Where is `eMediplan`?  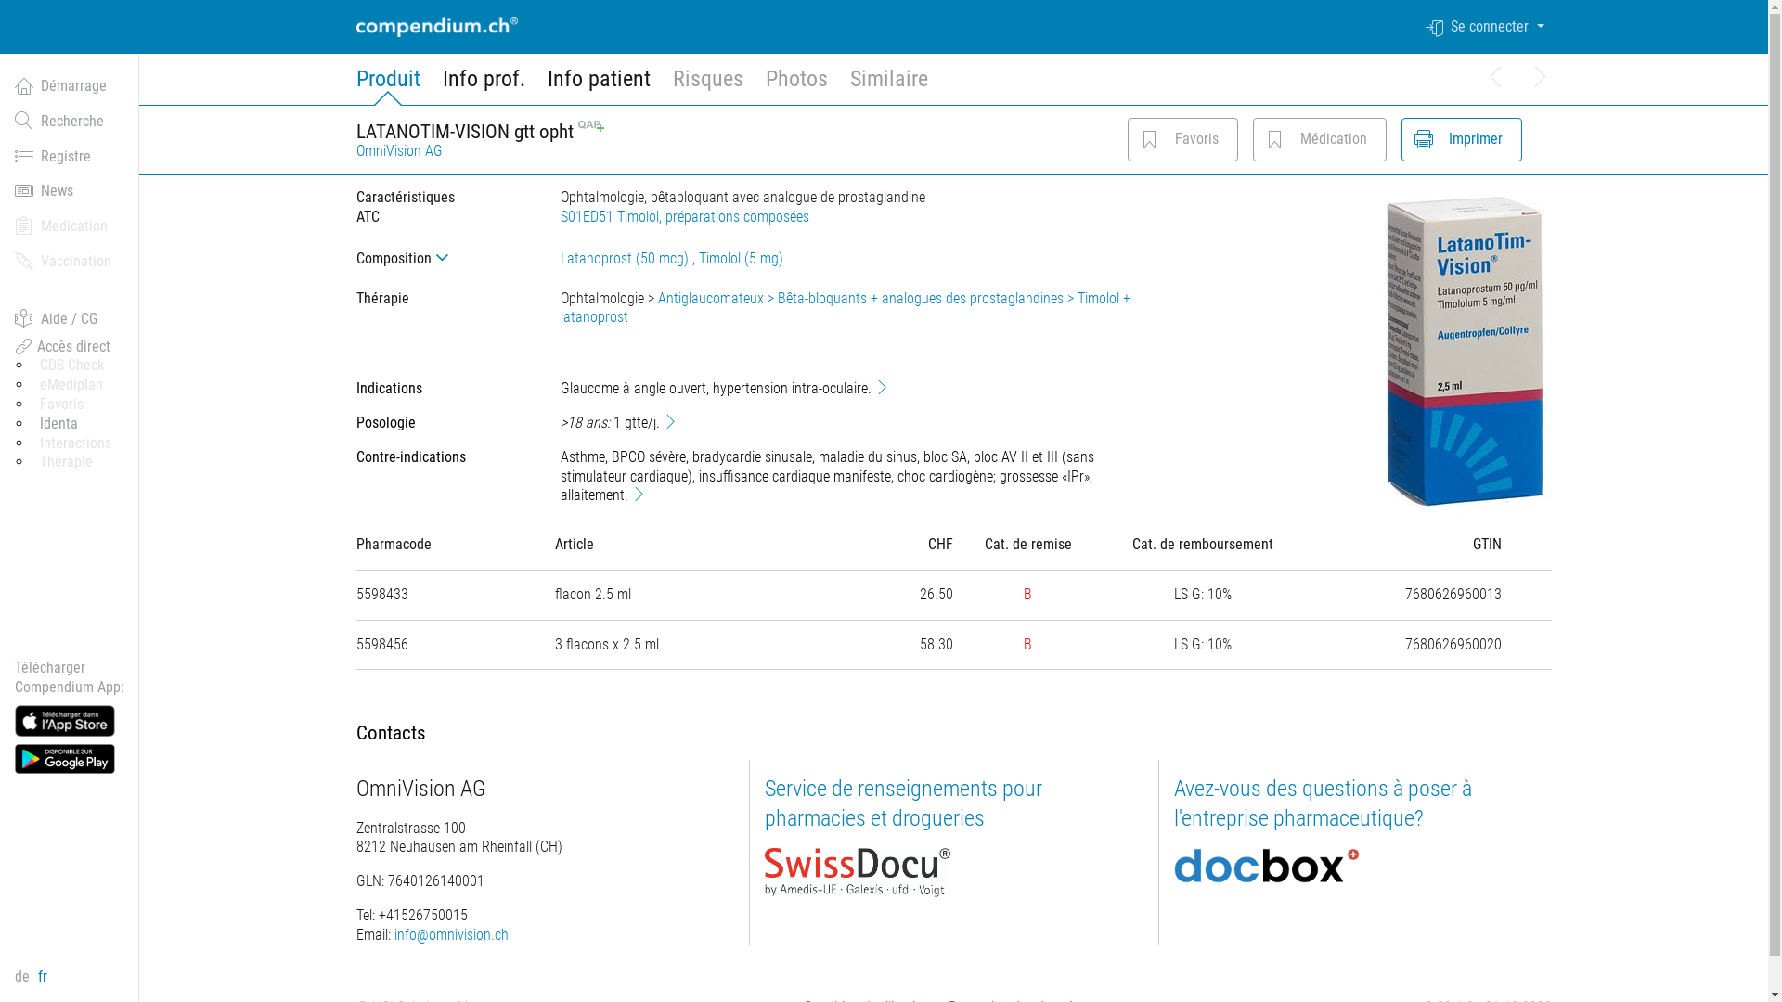
eMediplan is located at coordinates (71, 384).